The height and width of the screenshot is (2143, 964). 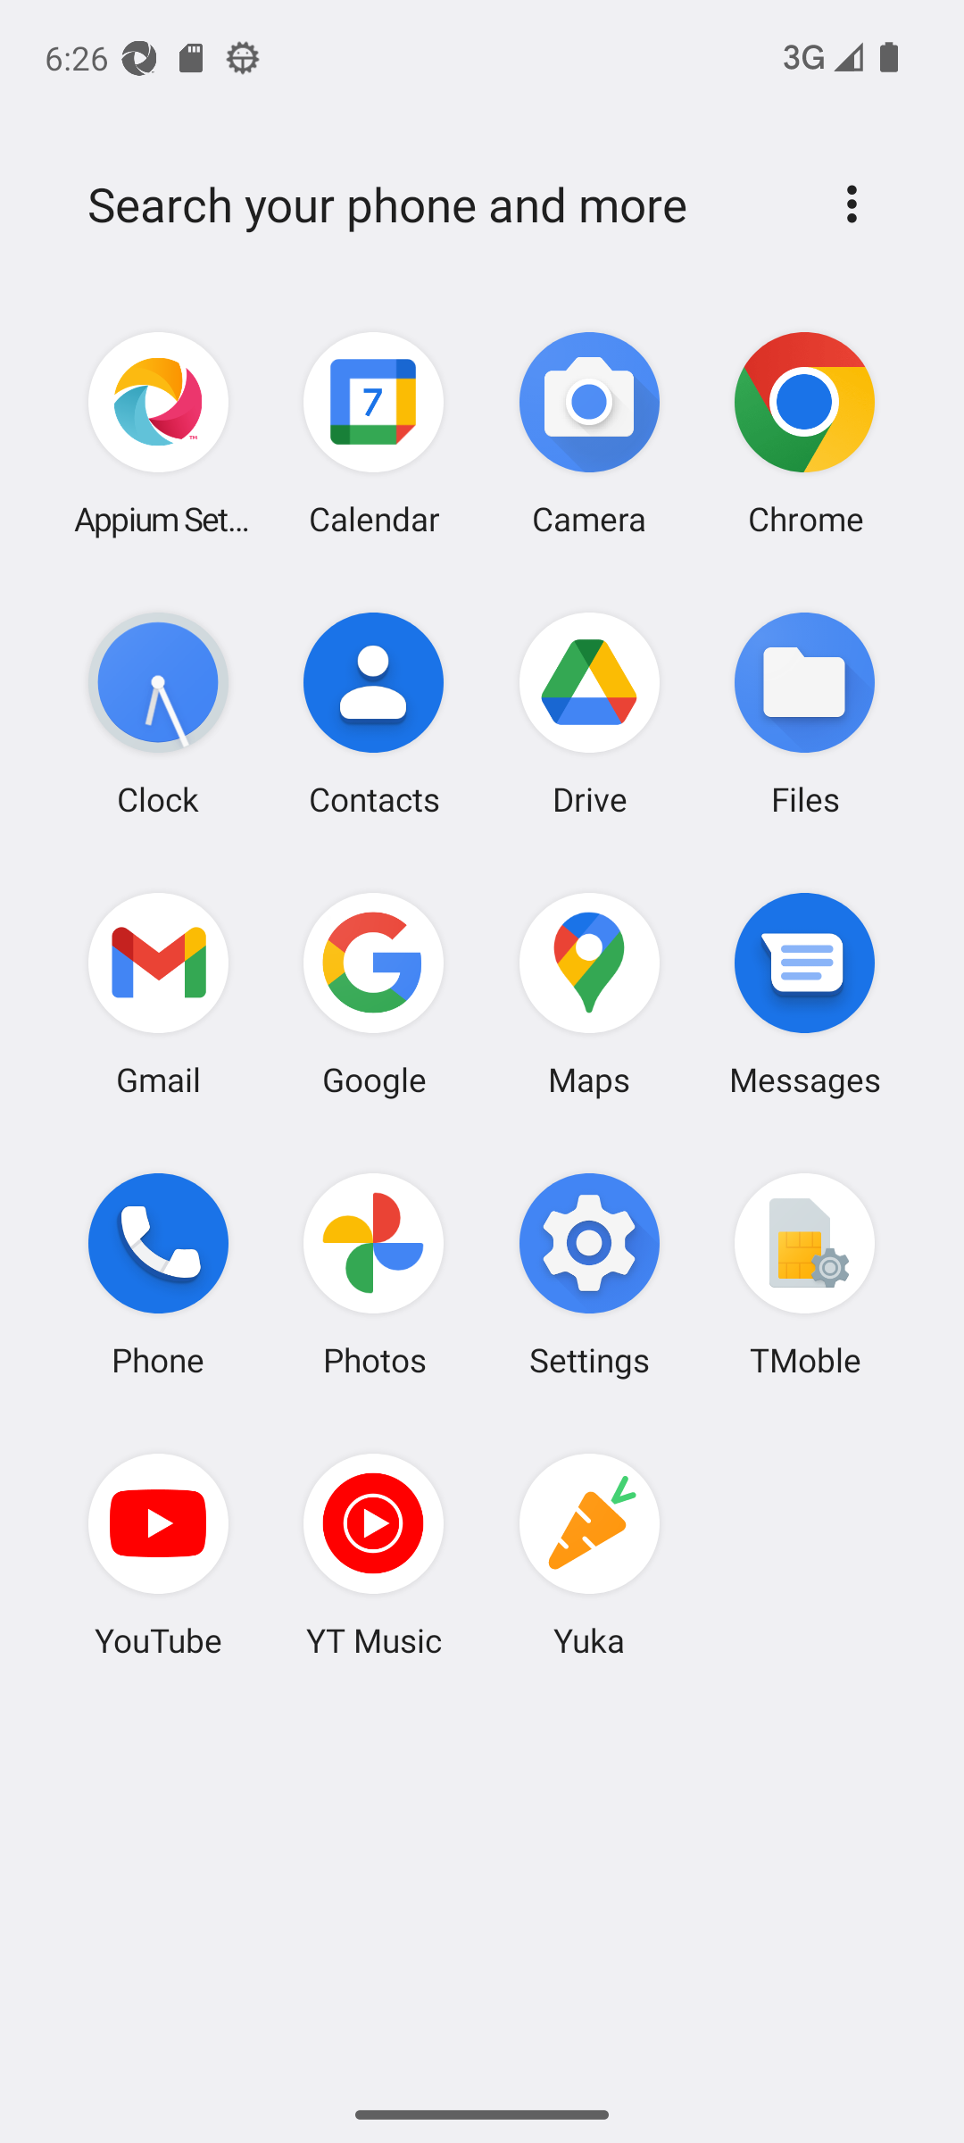 What do you see at coordinates (374, 434) in the screenshot?
I see `Calendar` at bounding box center [374, 434].